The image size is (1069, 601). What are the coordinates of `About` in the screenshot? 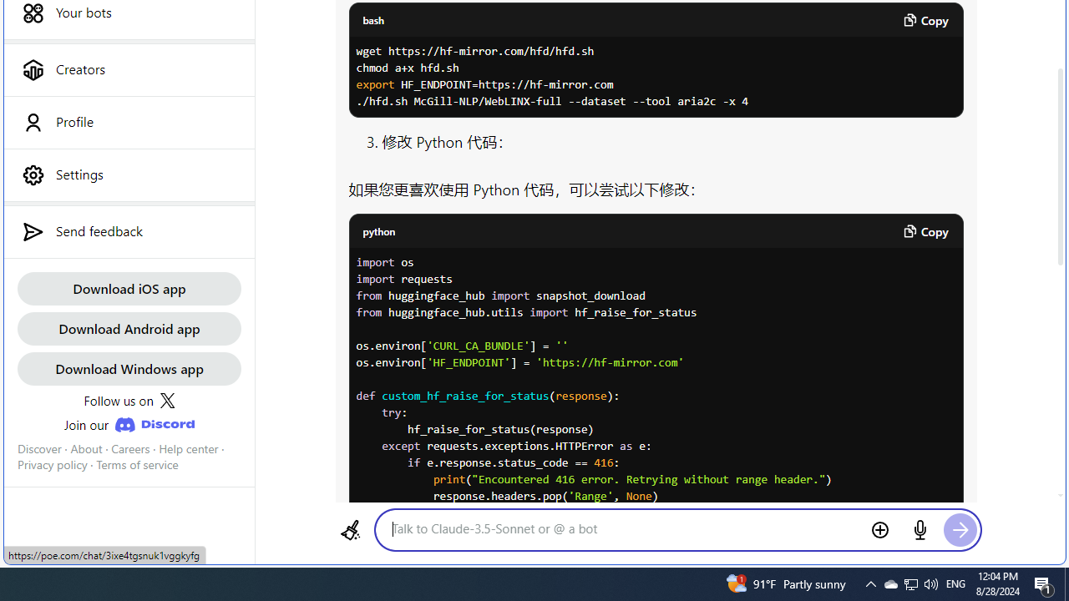 It's located at (86, 448).